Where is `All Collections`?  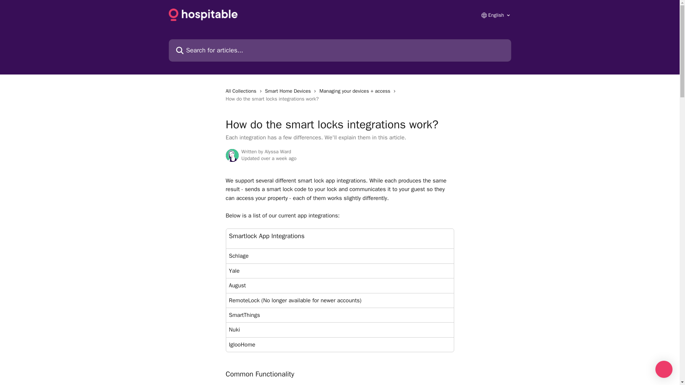
All Collections is located at coordinates (242, 91).